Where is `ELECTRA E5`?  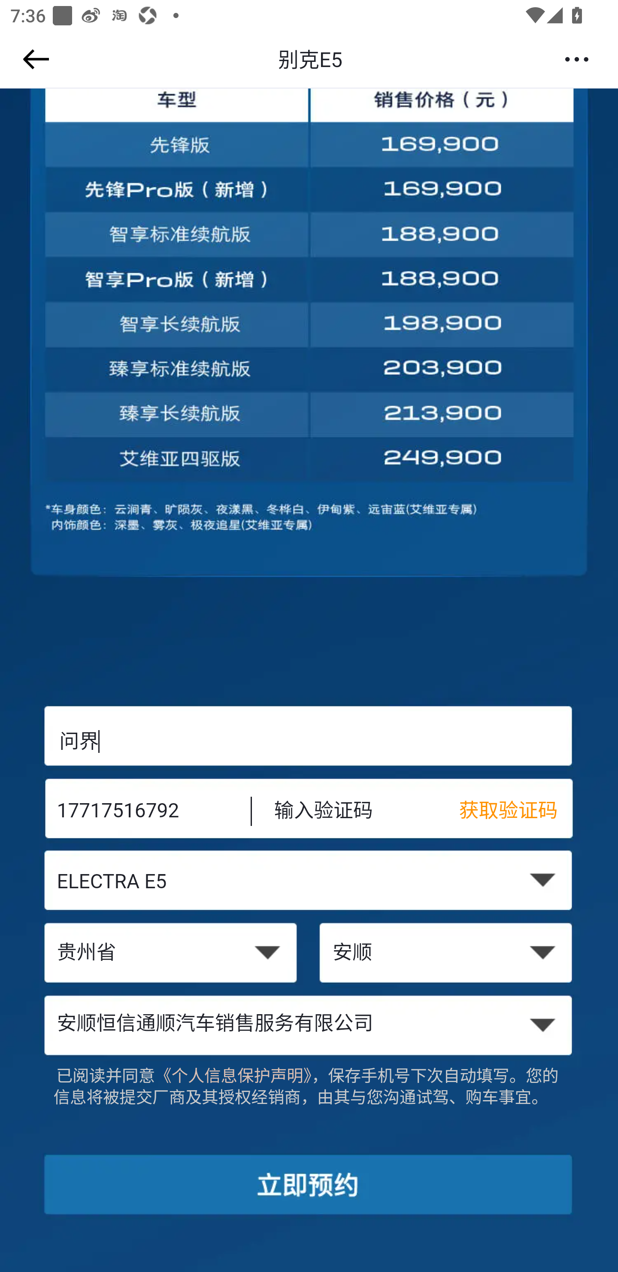 ELECTRA E5 is located at coordinates (309, 884).